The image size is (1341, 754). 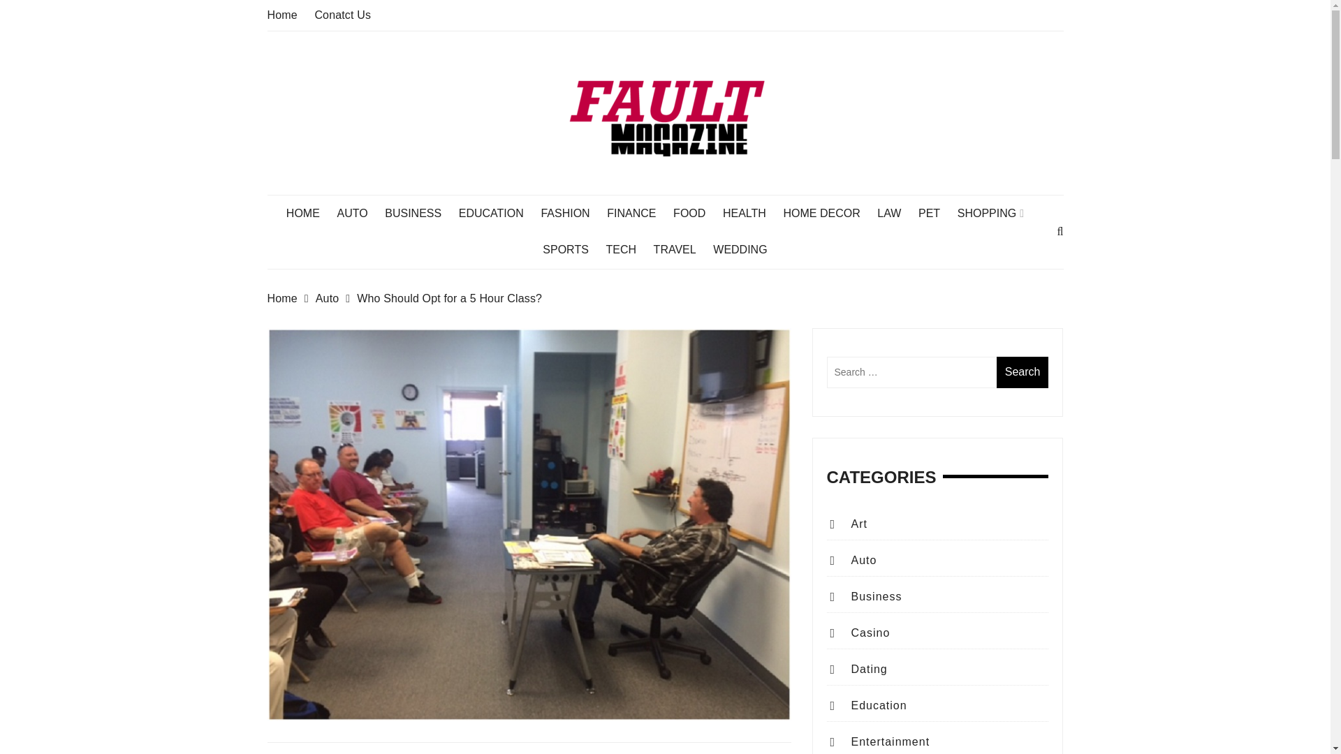 What do you see at coordinates (310, 213) in the screenshot?
I see `HOME` at bounding box center [310, 213].